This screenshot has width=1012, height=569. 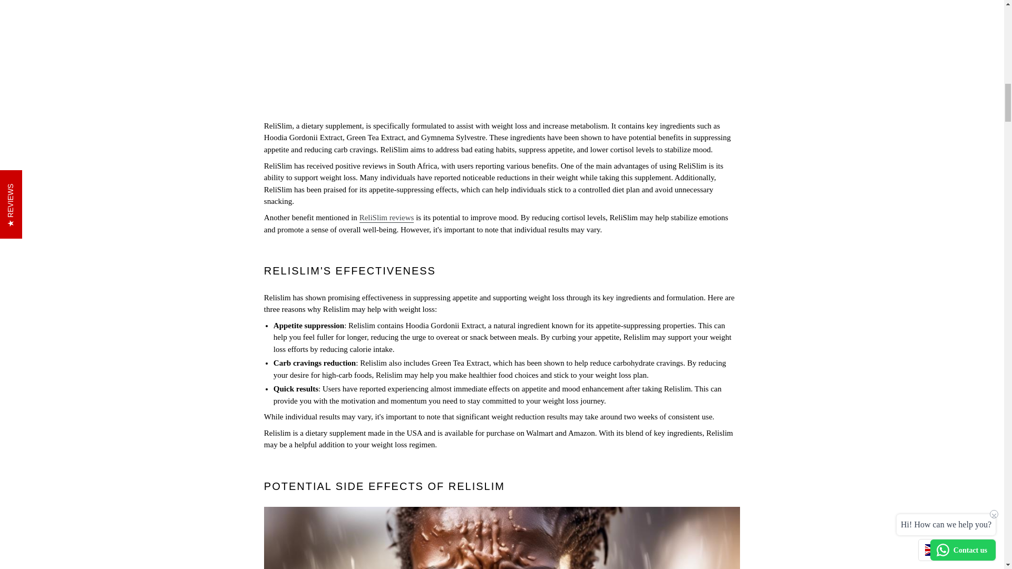 What do you see at coordinates (502, 55) in the screenshot?
I see `YouTube video player` at bounding box center [502, 55].